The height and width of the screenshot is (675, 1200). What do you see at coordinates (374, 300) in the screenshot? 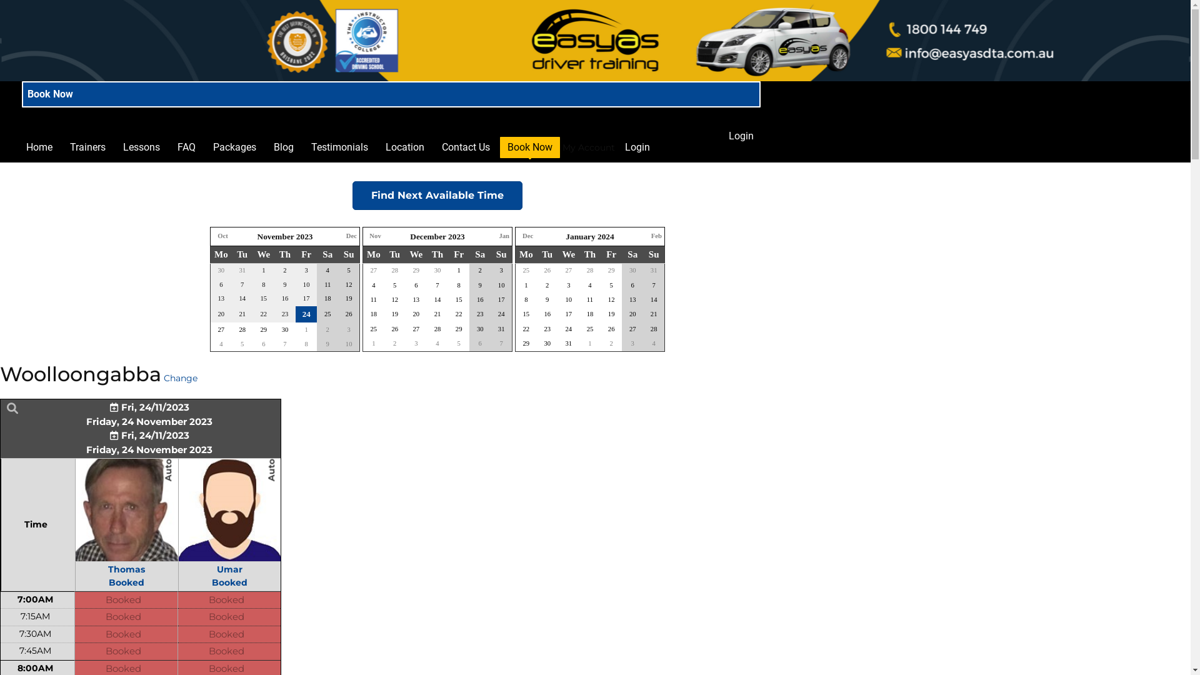
I see `11` at bounding box center [374, 300].